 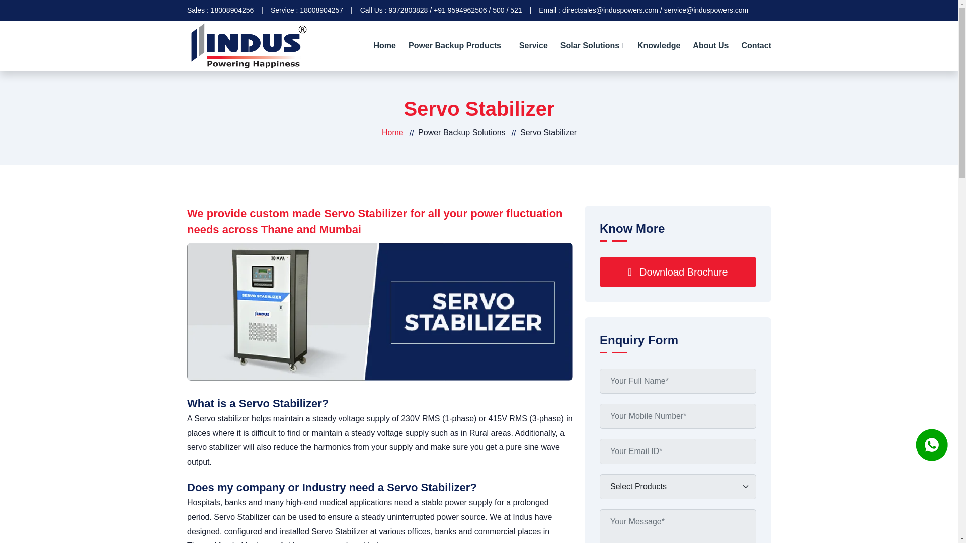 I want to click on 500, so click(x=498, y=10).